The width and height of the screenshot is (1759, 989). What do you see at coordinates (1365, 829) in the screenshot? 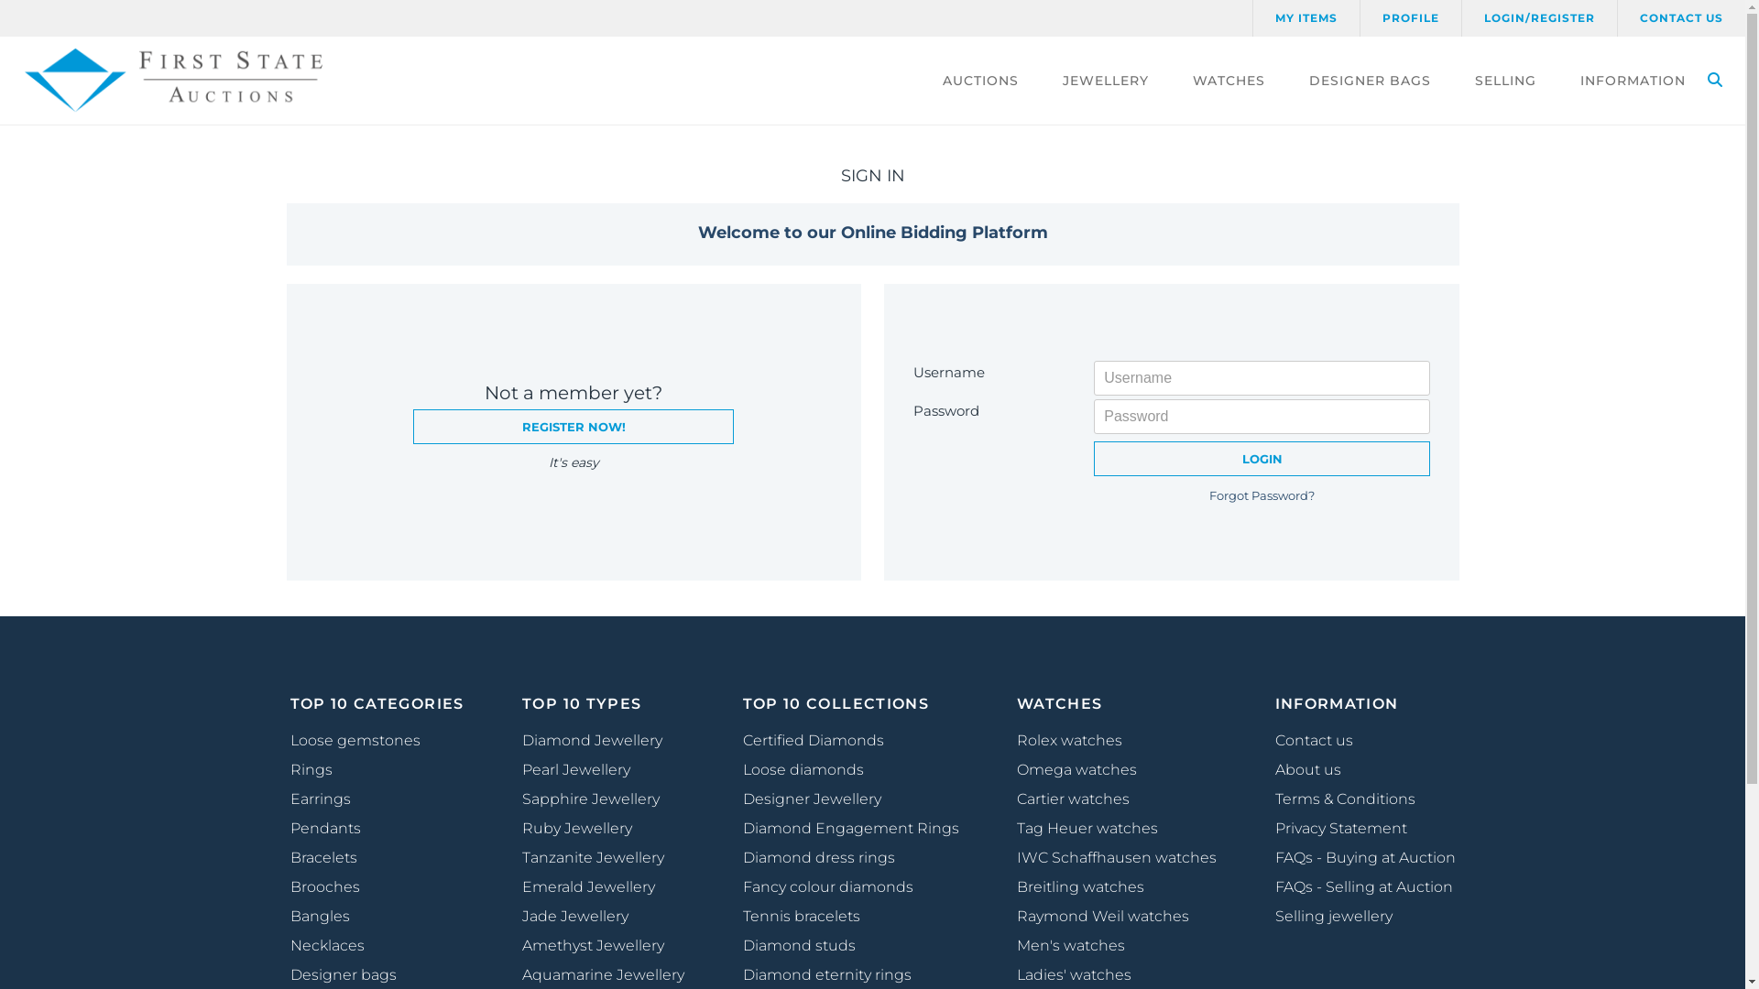
I see `Privacy Statement` at bounding box center [1365, 829].